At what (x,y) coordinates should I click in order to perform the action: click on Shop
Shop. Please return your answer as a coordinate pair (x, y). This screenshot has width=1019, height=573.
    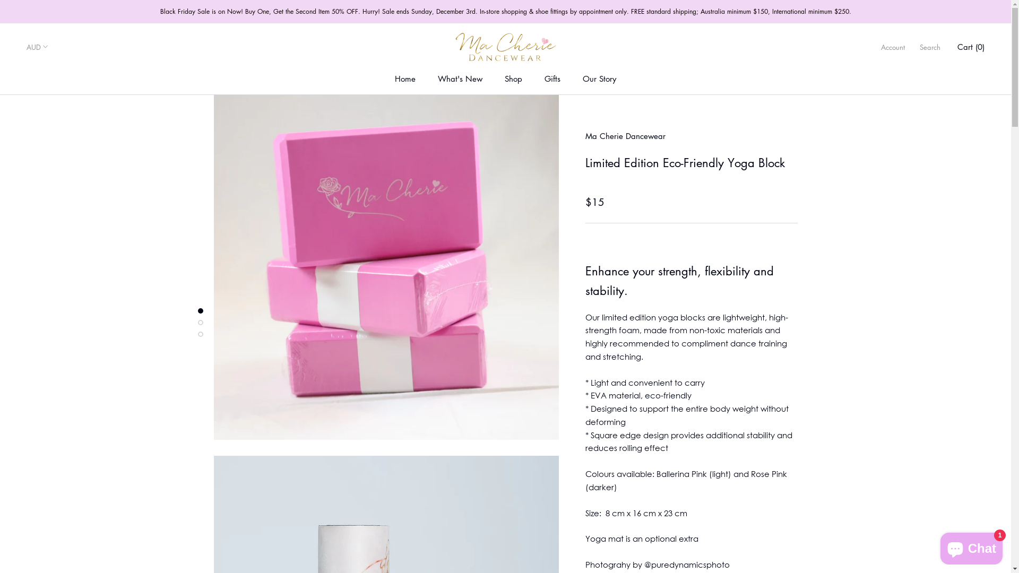
    Looking at the image, I should click on (513, 79).